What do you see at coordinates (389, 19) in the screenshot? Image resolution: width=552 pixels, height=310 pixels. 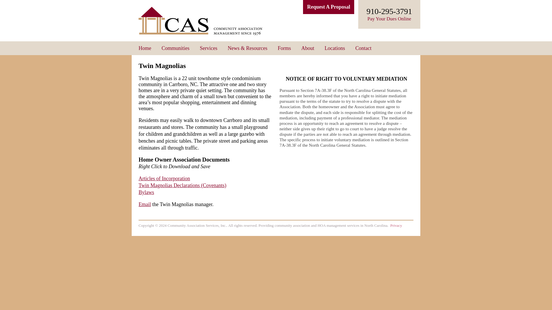 I see `Pay Your Dues Online` at bounding box center [389, 19].